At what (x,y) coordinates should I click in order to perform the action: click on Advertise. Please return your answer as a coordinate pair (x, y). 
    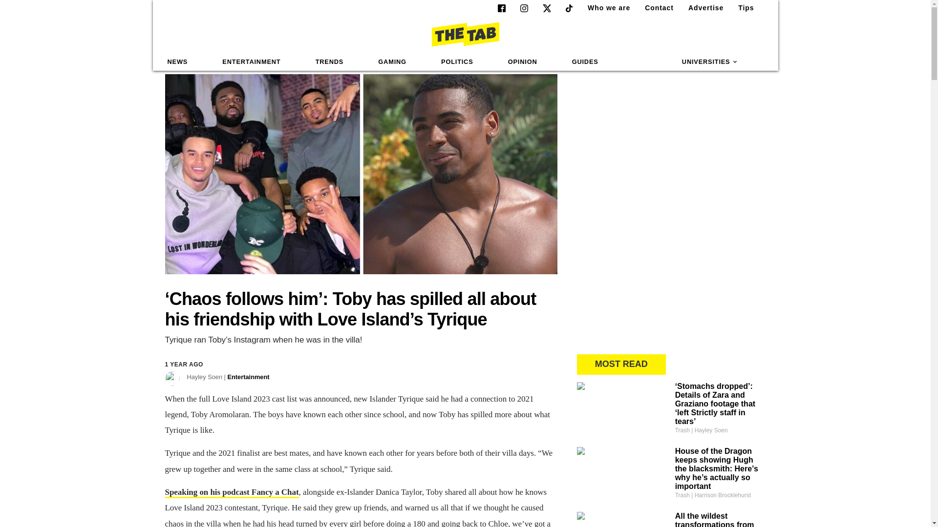
    Looking at the image, I should click on (702, 8).